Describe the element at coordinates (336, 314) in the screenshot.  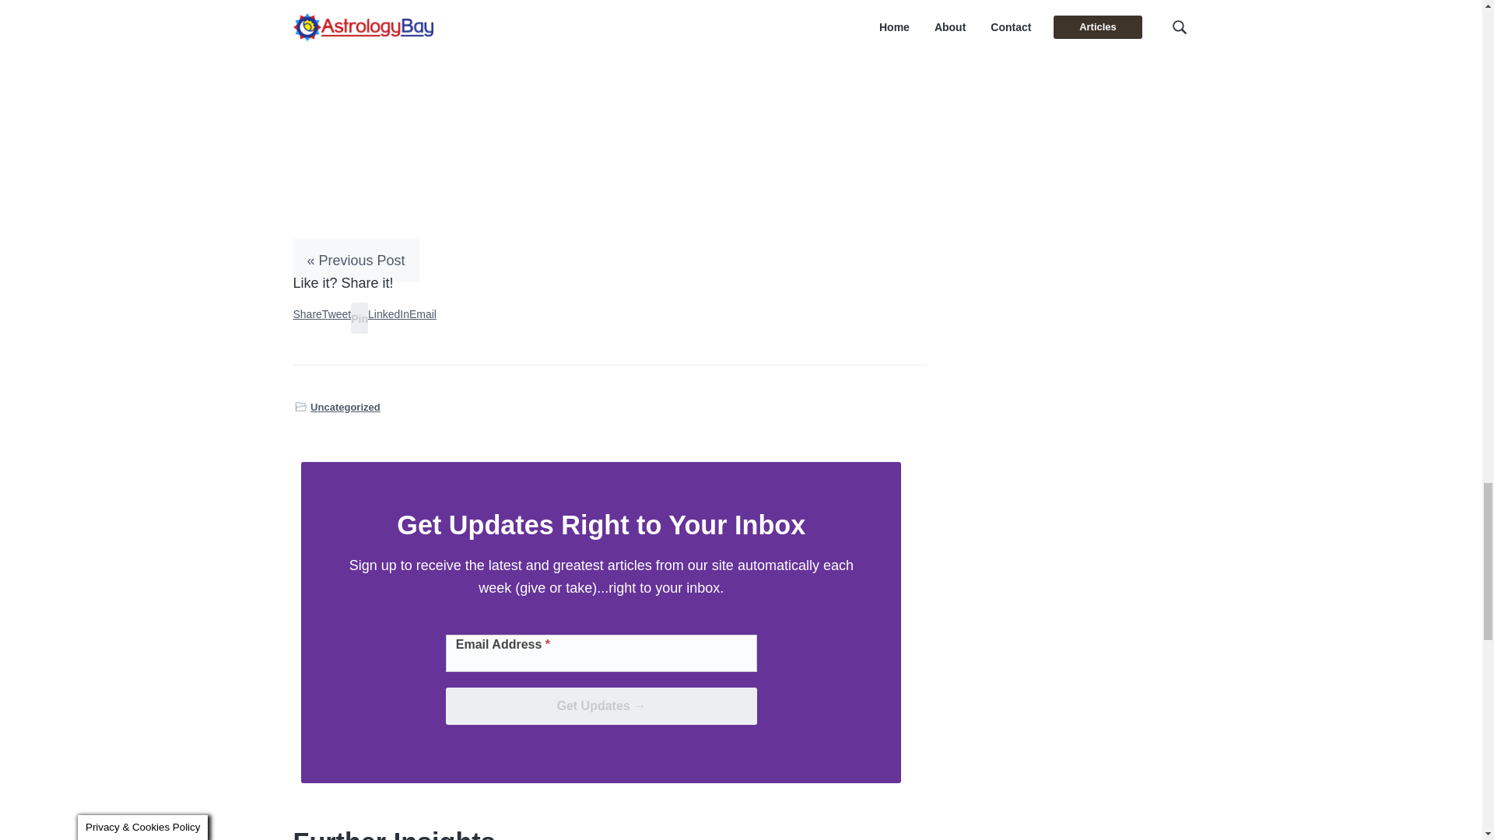
I see `Share on Twitter` at that location.